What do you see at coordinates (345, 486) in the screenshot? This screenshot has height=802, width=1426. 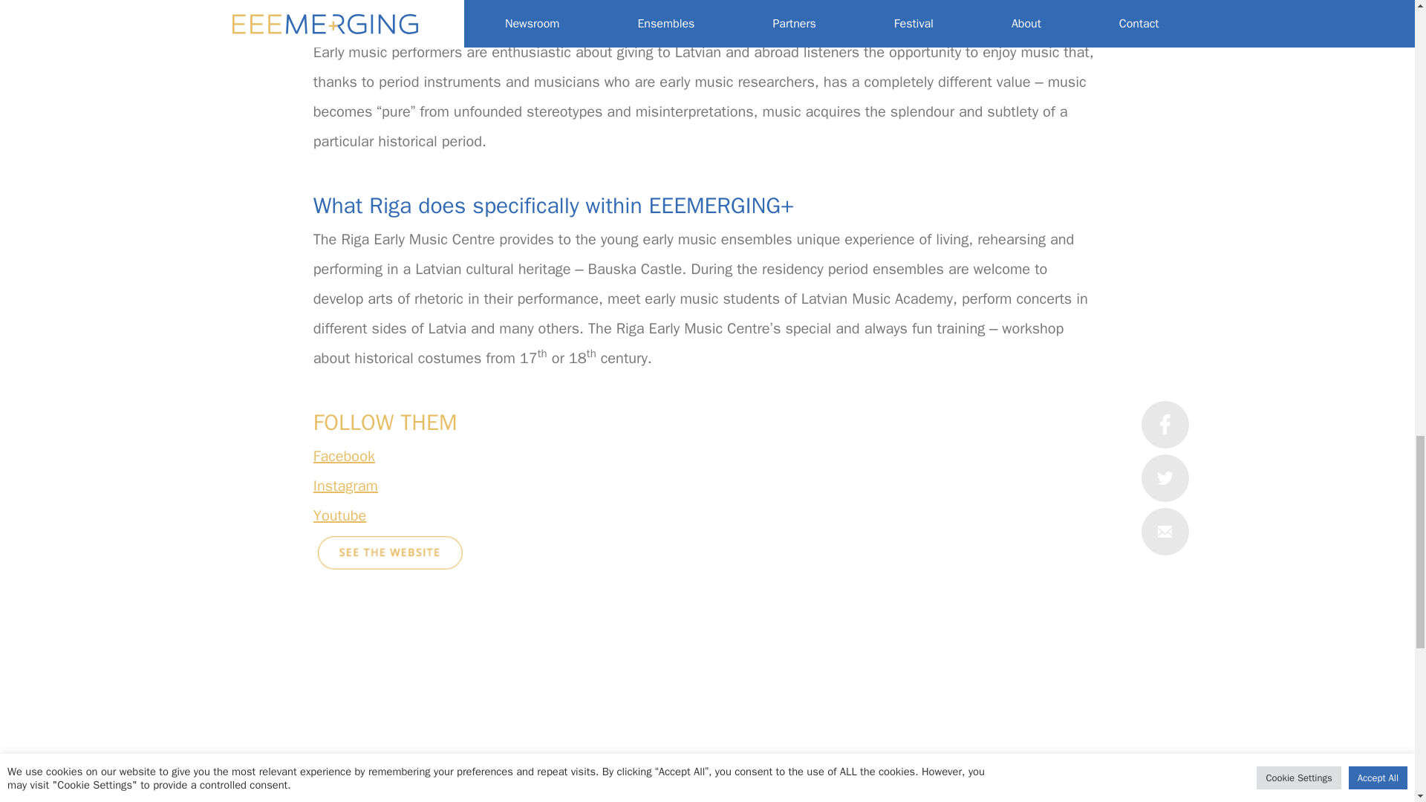 I see `Instagram` at bounding box center [345, 486].